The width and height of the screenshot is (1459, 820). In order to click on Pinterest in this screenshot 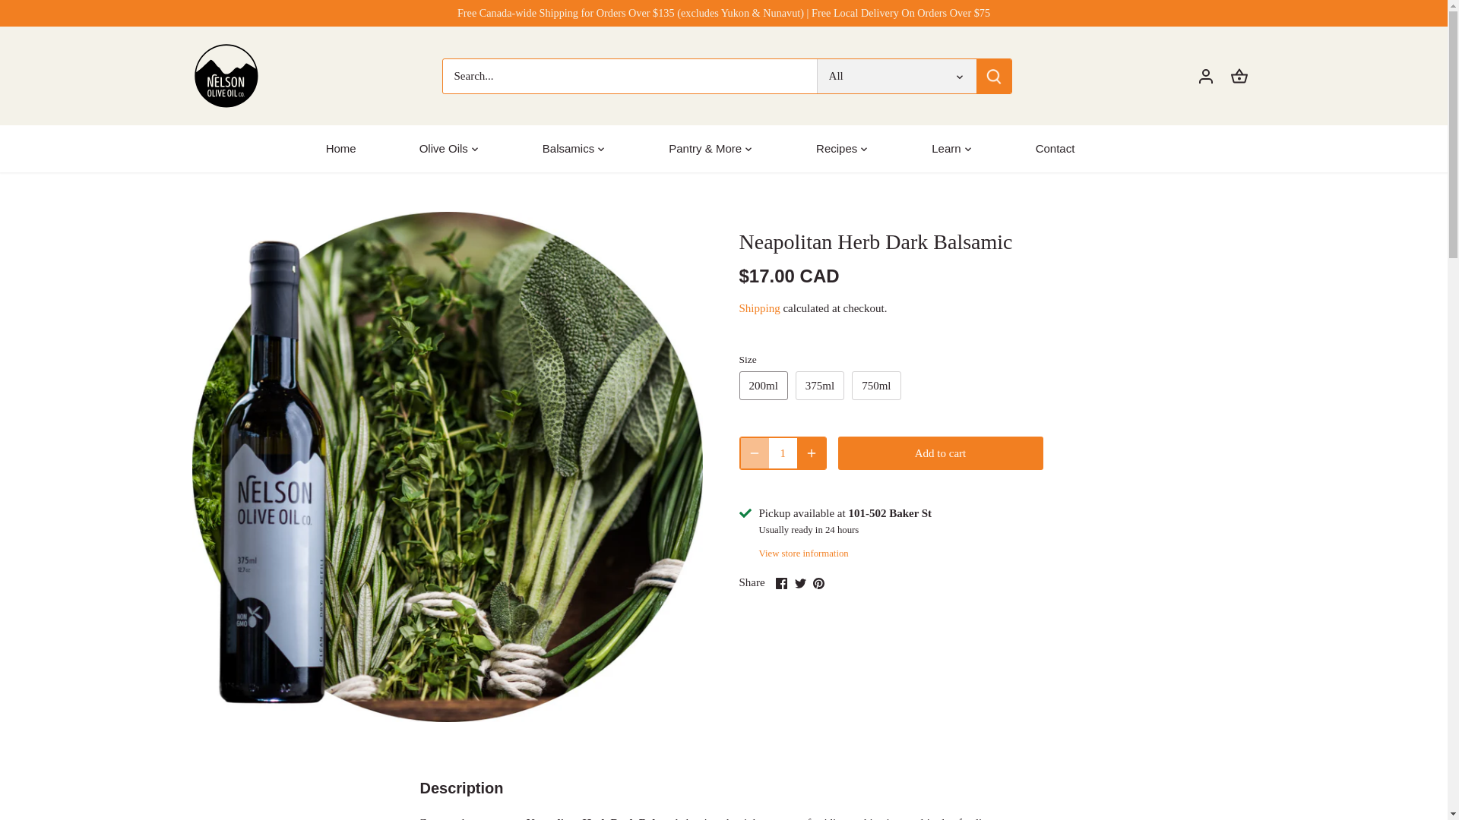, I will do `click(818, 583)`.